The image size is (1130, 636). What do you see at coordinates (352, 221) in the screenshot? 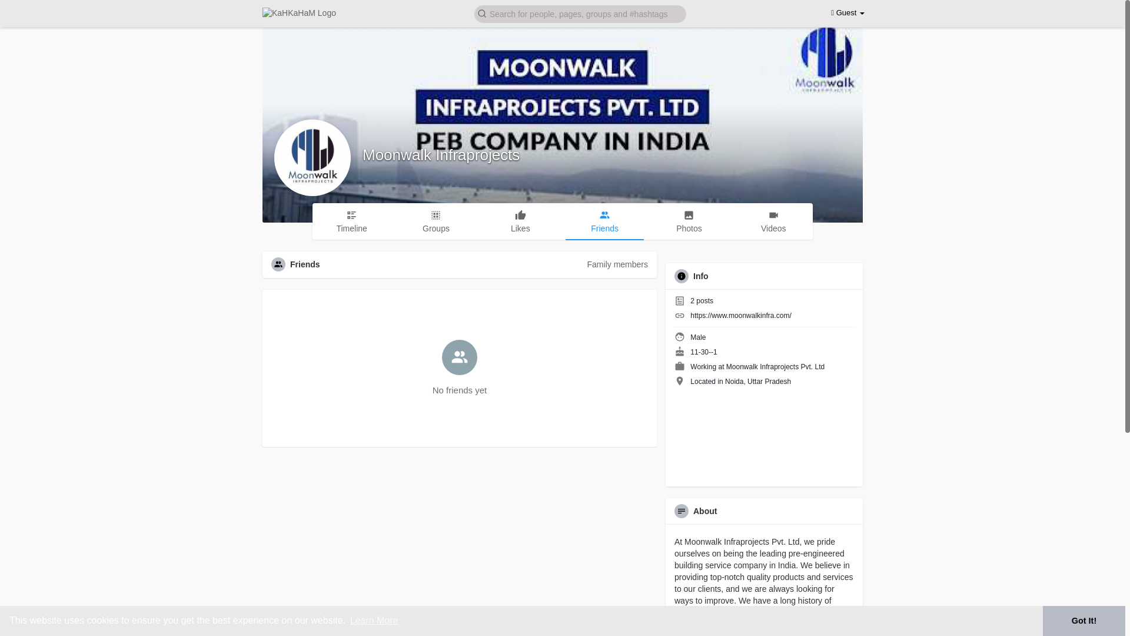
I see `Timeline` at bounding box center [352, 221].